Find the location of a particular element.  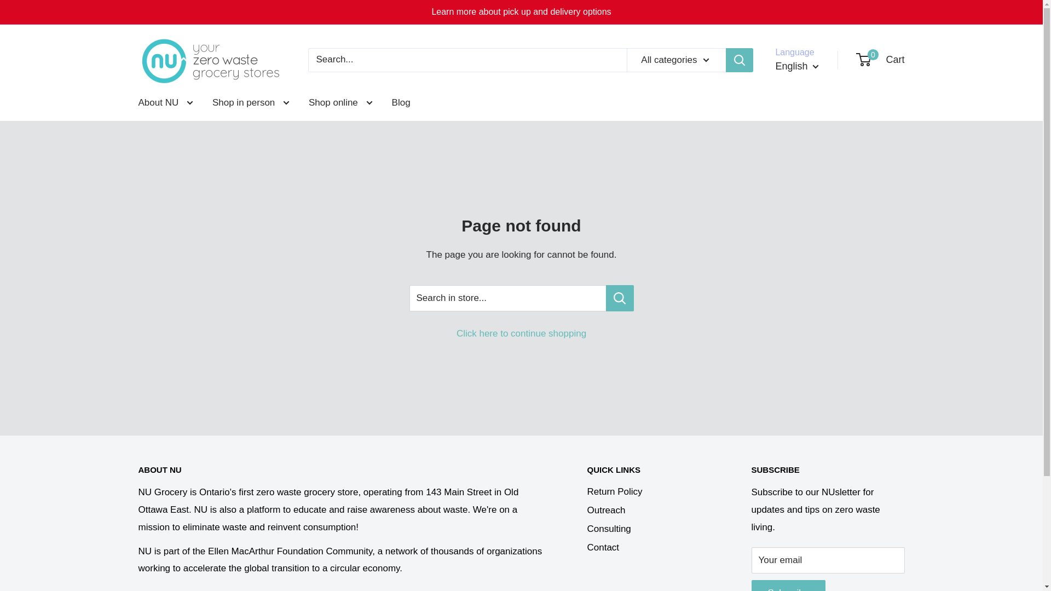

Learn more about pick up and delivery options is located at coordinates (521, 12).